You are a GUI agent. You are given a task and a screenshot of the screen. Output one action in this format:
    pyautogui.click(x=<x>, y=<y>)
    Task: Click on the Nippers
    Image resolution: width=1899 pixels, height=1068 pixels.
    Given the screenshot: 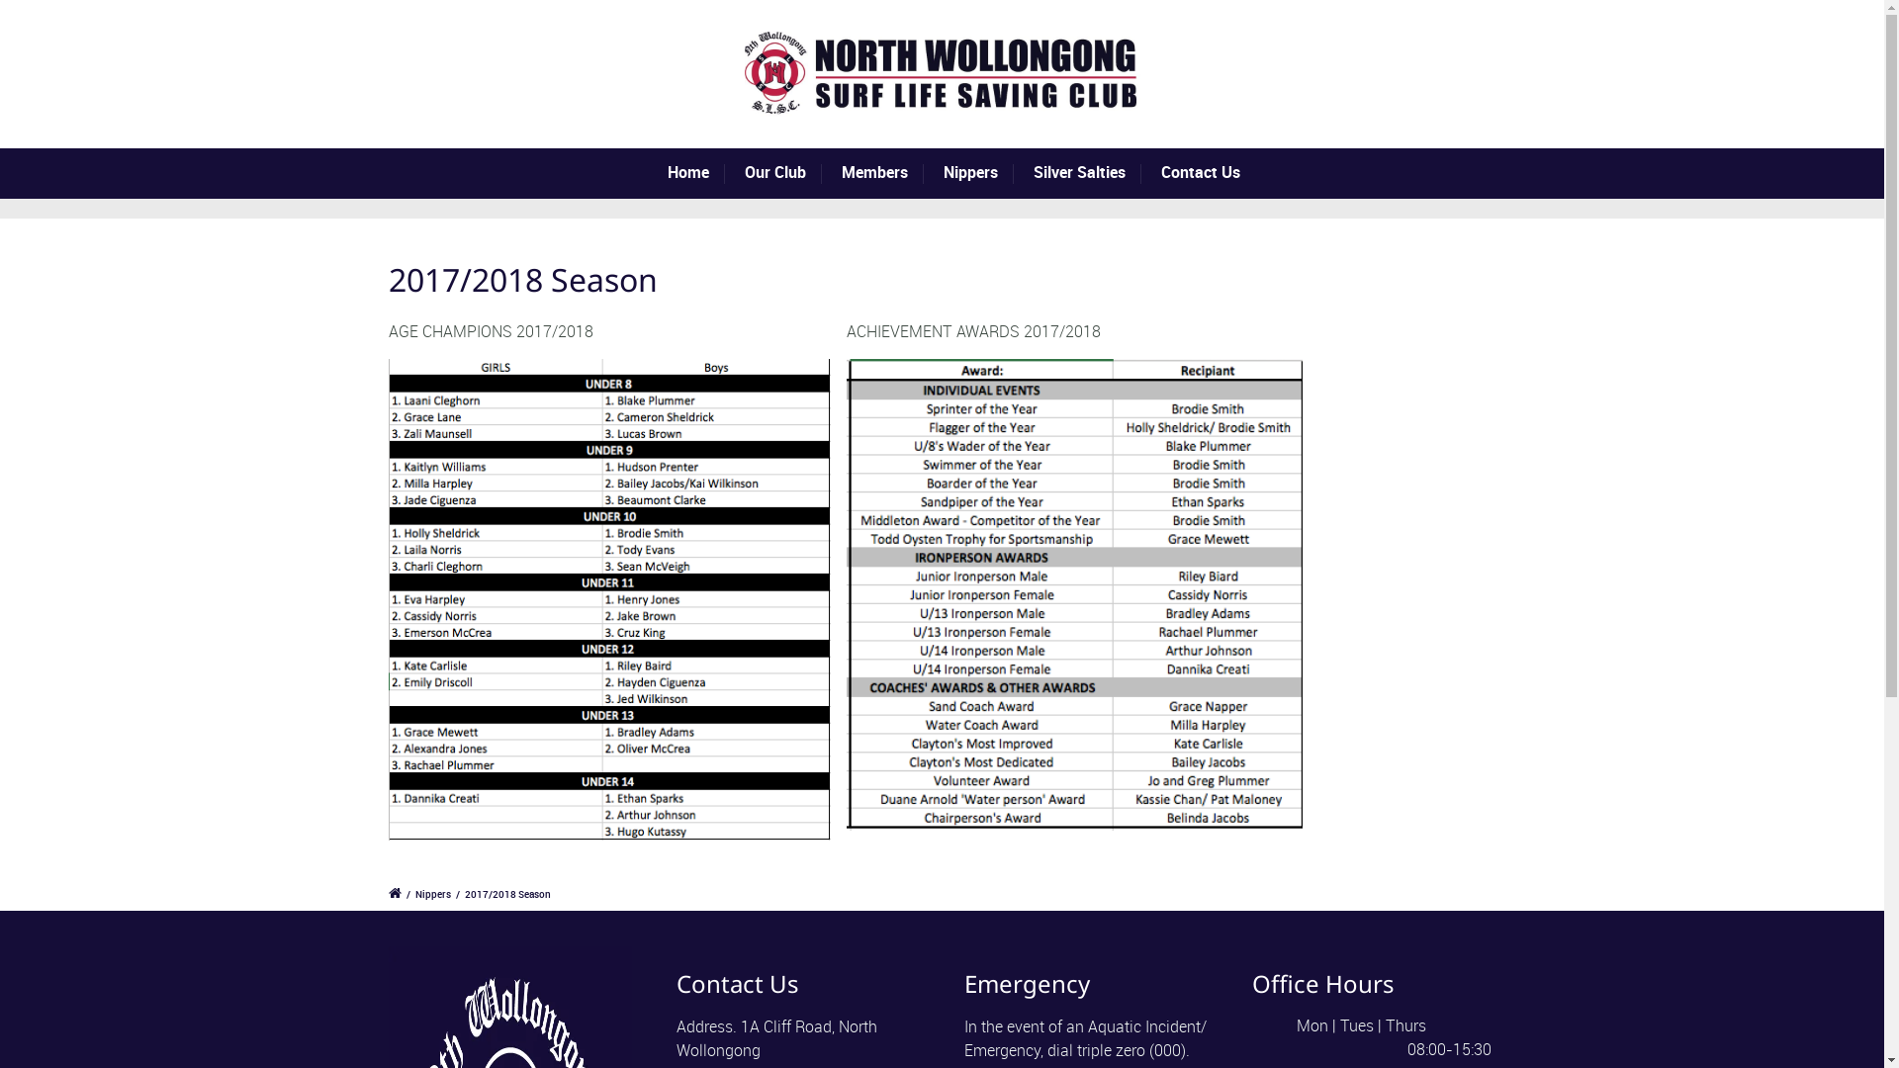 What is the action you would take?
    pyautogui.click(x=979, y=174)
    